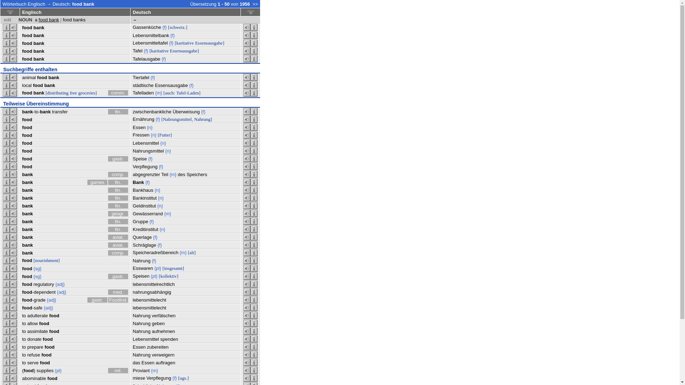 The width and height of the screenshot is (685, 385). What do you see at coordinates (181, 175) in the screenshot?
I see `des` at bounding box center [181, 175].